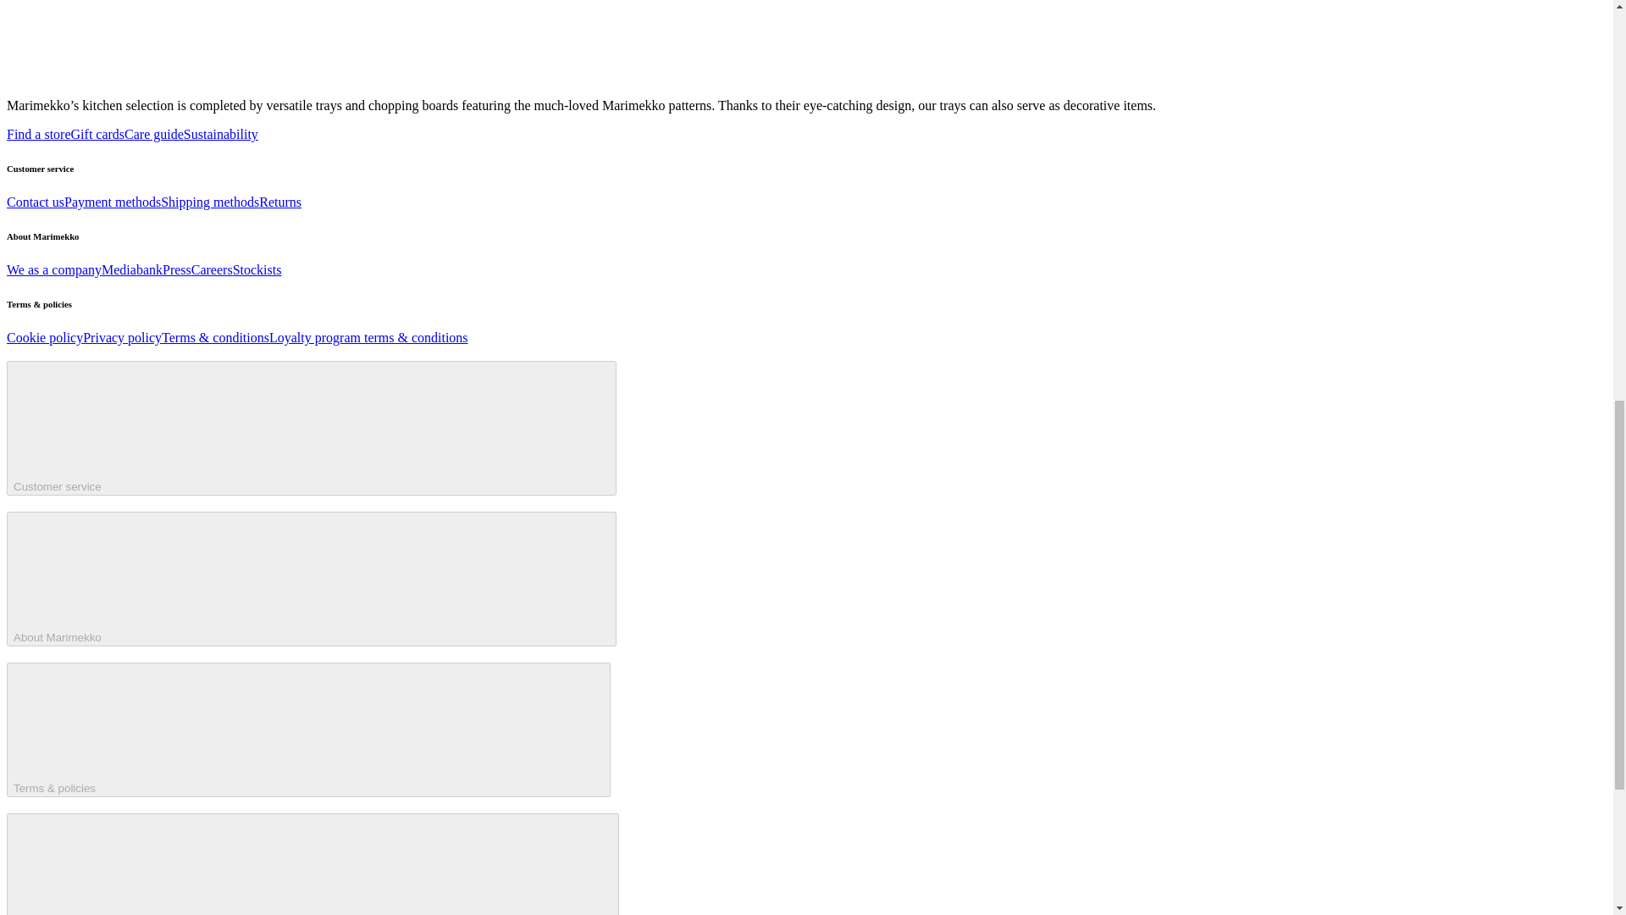 Image resolution: width=1626 pixels, height=915 pixels. I want to click on Find a store, so click(39, 134).